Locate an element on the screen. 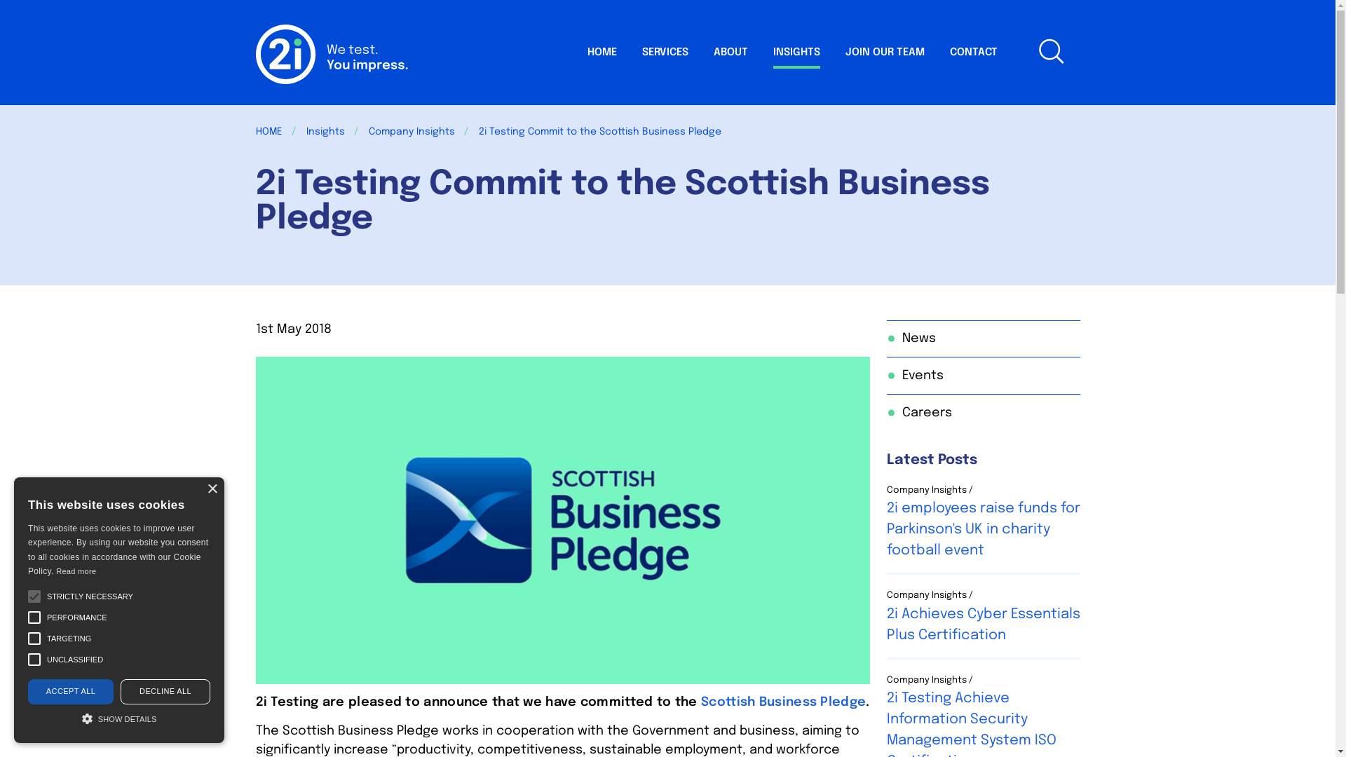  Scottish Business Pledge is located at coordinates (784, 702).